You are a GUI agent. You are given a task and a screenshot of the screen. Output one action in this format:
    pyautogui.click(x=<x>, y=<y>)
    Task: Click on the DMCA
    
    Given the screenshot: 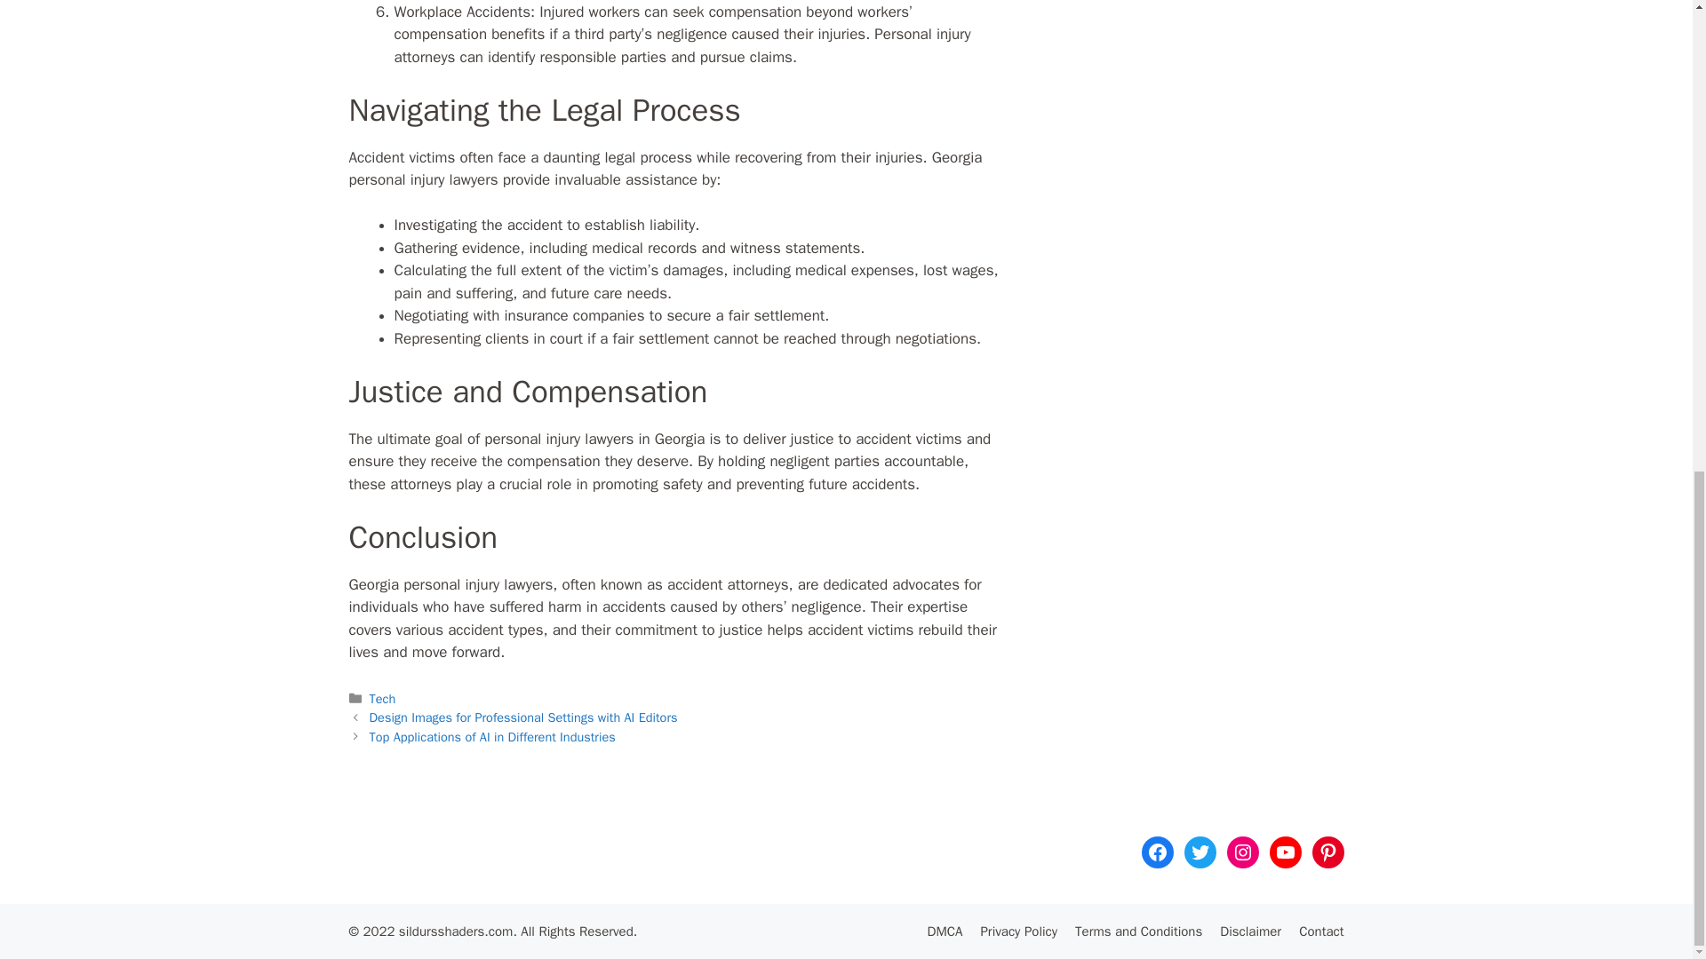 What is the action you would take?
    pyautogui.click(x=945, y=931)
    